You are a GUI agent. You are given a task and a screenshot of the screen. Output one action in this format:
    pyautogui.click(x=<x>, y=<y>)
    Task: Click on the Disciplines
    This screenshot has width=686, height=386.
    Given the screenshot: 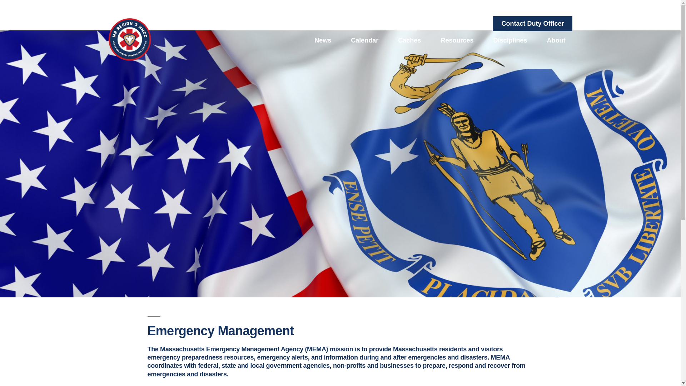 What is the action you would take?
    pyautogui.click(x=510, y=40)
    